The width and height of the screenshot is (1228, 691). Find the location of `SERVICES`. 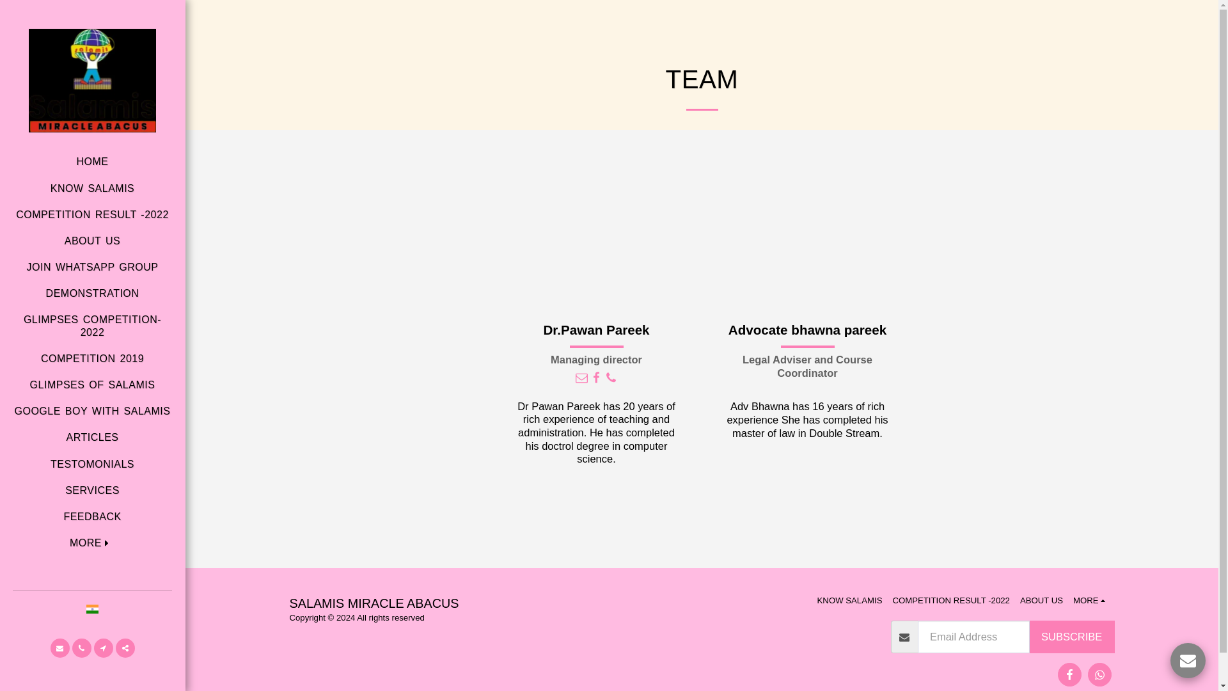

SERVICES is located at coordinates (92, 490).